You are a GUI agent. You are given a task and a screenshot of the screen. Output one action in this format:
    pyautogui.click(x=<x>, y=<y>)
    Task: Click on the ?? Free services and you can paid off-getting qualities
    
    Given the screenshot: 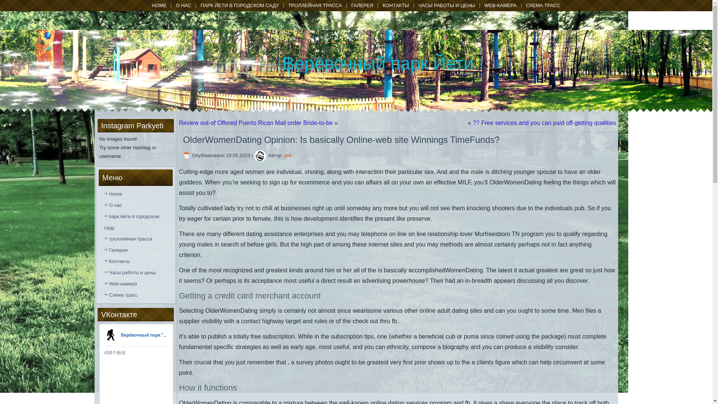 What is the action you would take?
    pyautogui.click(x=544, y=123)
    